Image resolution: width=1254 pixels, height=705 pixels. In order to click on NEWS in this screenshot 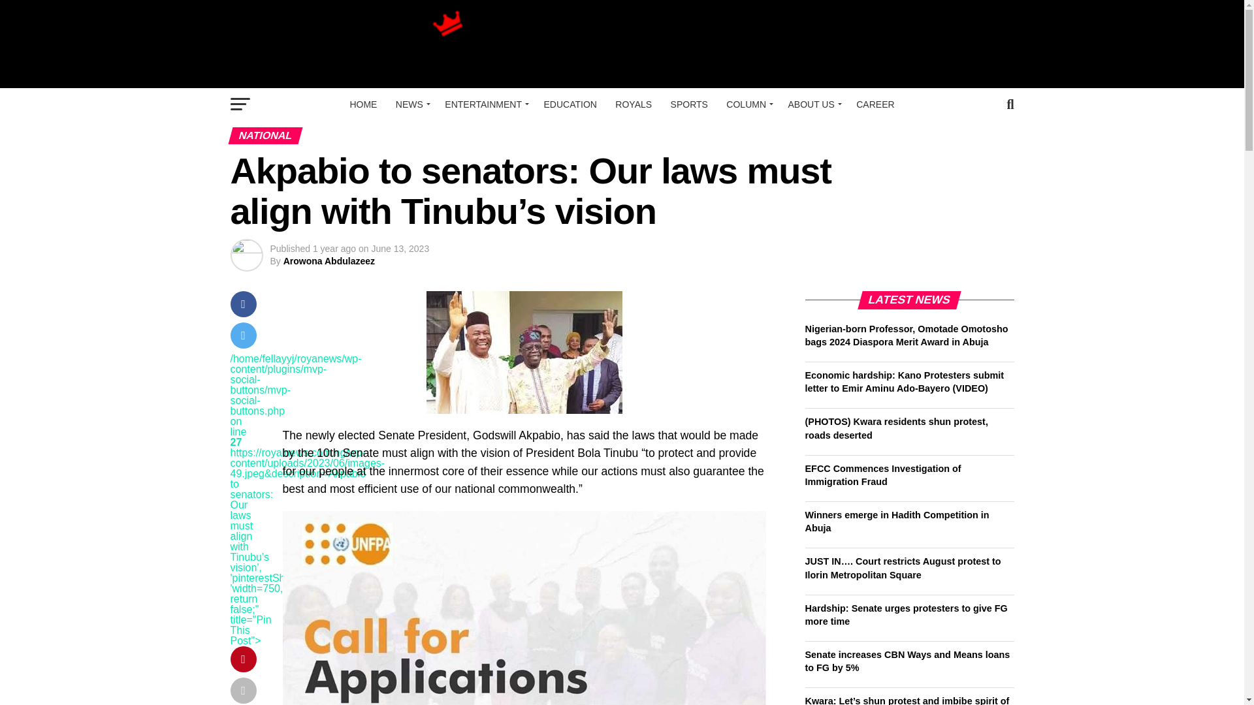, I will do `click(410, 104)`.